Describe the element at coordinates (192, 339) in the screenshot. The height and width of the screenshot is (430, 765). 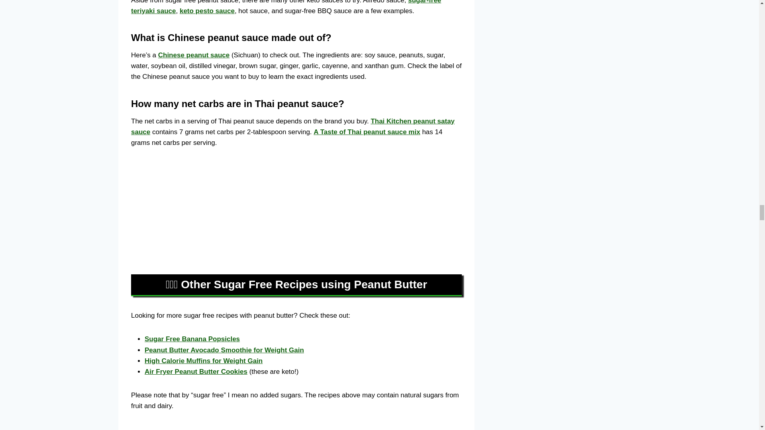
I see `Sugar Free Banana Popsicles` at that location.